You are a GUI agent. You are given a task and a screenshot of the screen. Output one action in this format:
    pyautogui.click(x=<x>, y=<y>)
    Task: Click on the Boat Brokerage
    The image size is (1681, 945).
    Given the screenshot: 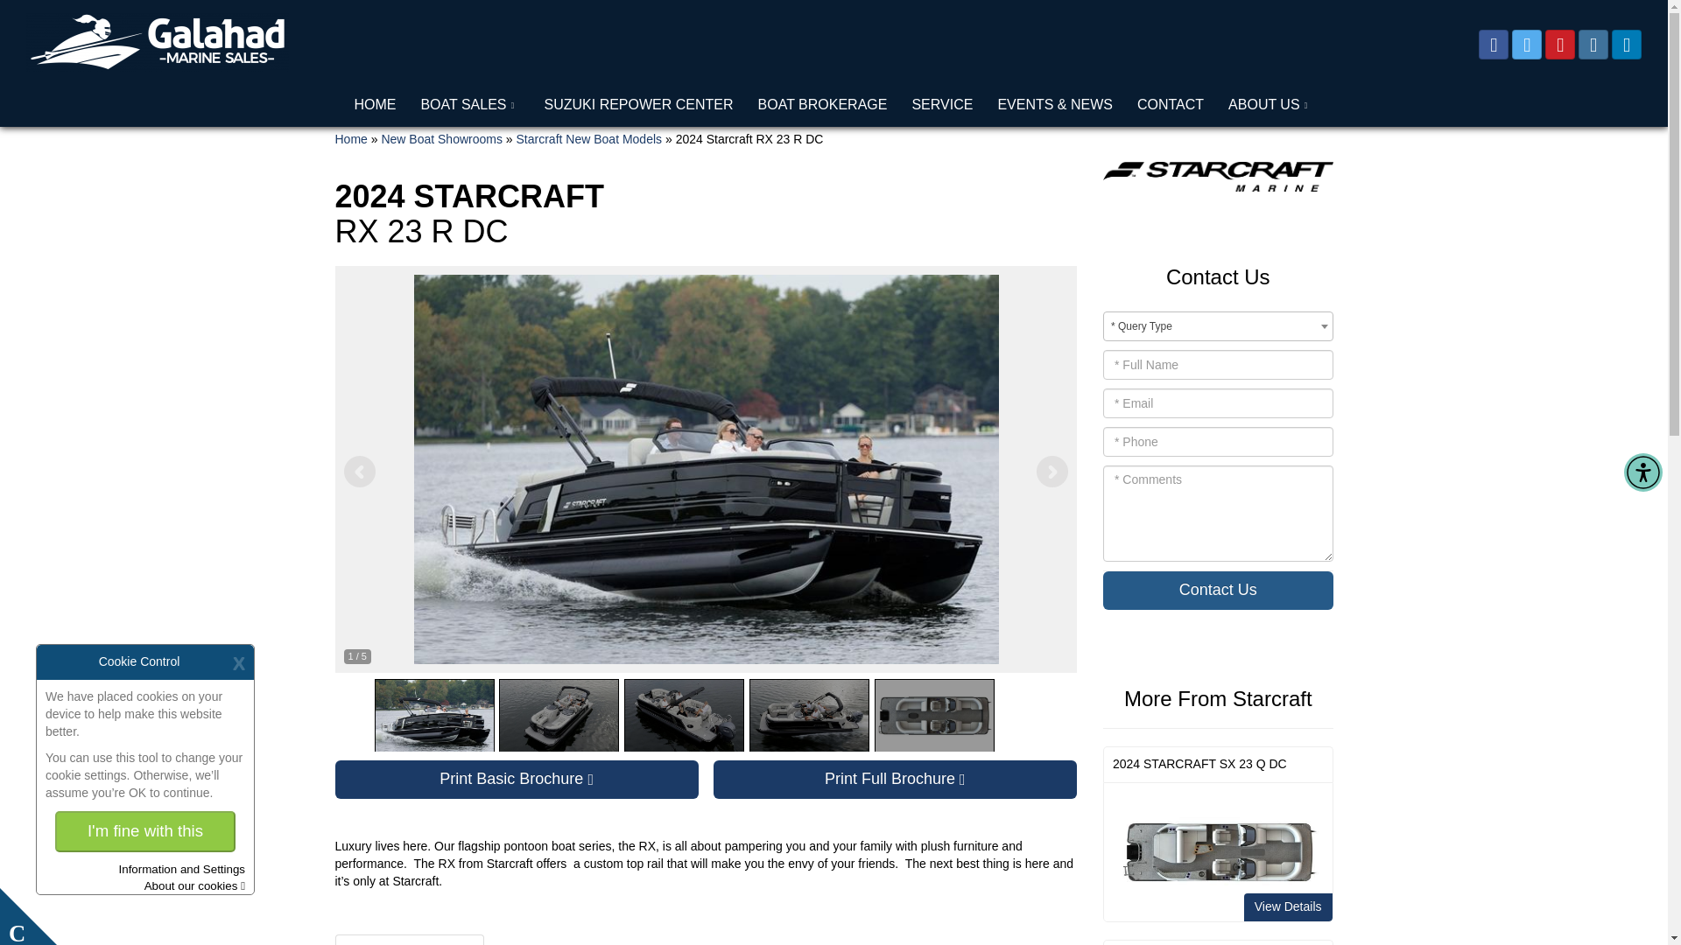 What is the action you would take?
    pyautogui.click(x=942, y=105)
    